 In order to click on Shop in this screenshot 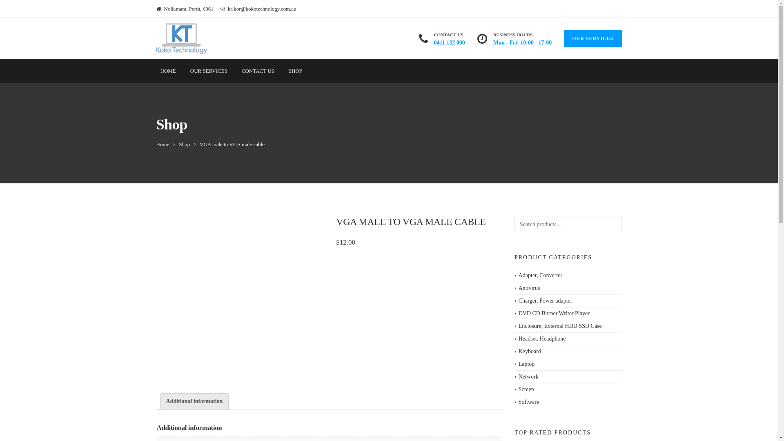, I will do `click(185, 145)`.